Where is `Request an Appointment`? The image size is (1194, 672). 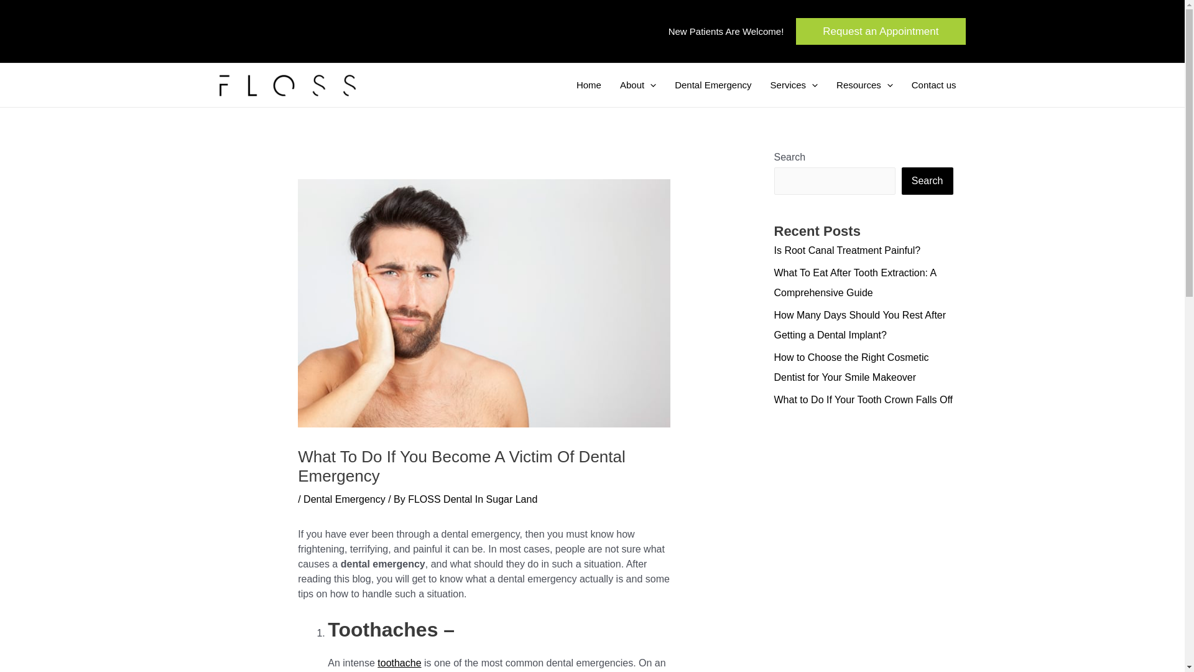
Request an Appointment is located at coordinates (881, 31).